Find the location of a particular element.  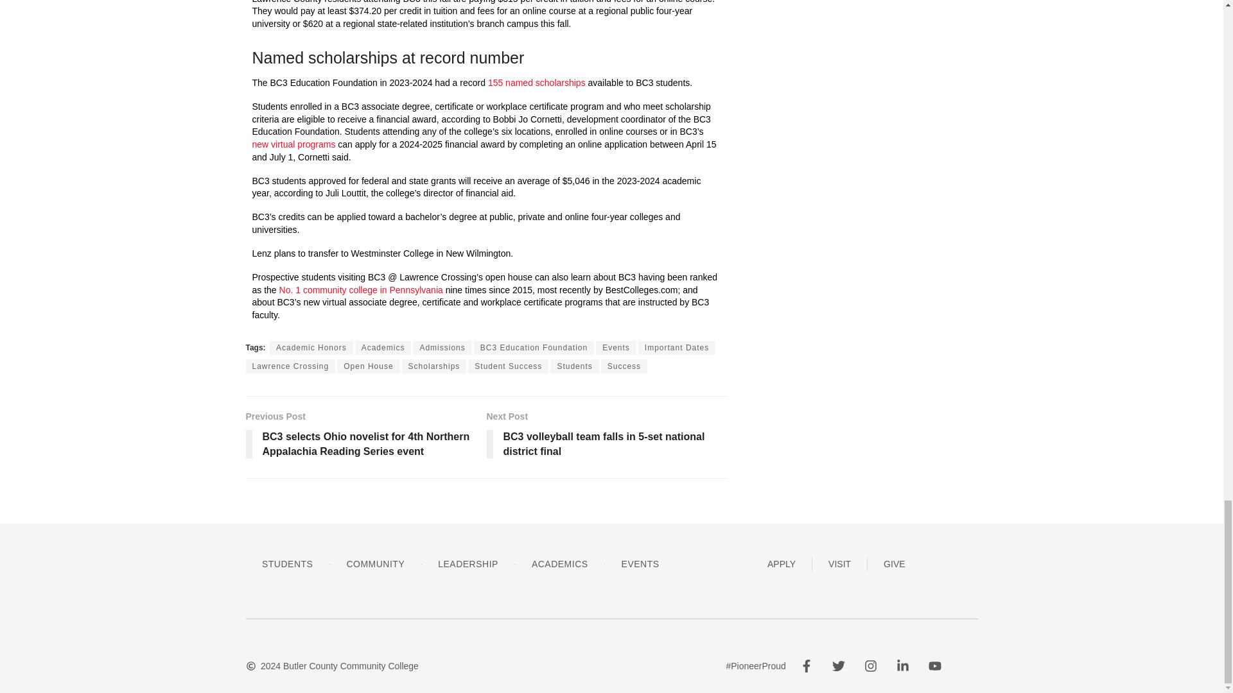

No. 1 community college in Pennsylvania is located at coordinates (361, 290).